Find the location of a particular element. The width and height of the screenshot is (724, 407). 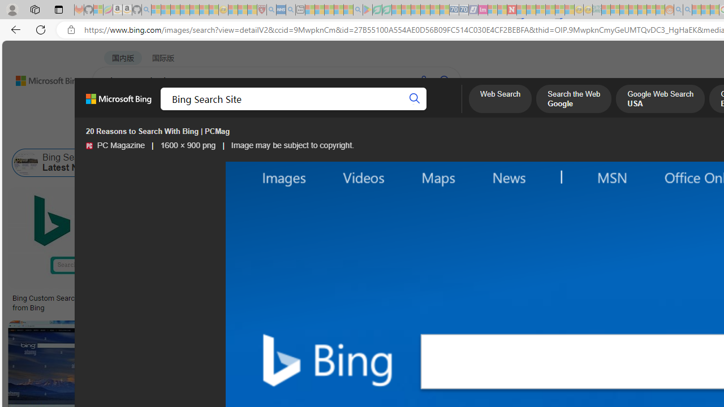

Local - MSN - Sleeping is located at coordinates (252, 10).